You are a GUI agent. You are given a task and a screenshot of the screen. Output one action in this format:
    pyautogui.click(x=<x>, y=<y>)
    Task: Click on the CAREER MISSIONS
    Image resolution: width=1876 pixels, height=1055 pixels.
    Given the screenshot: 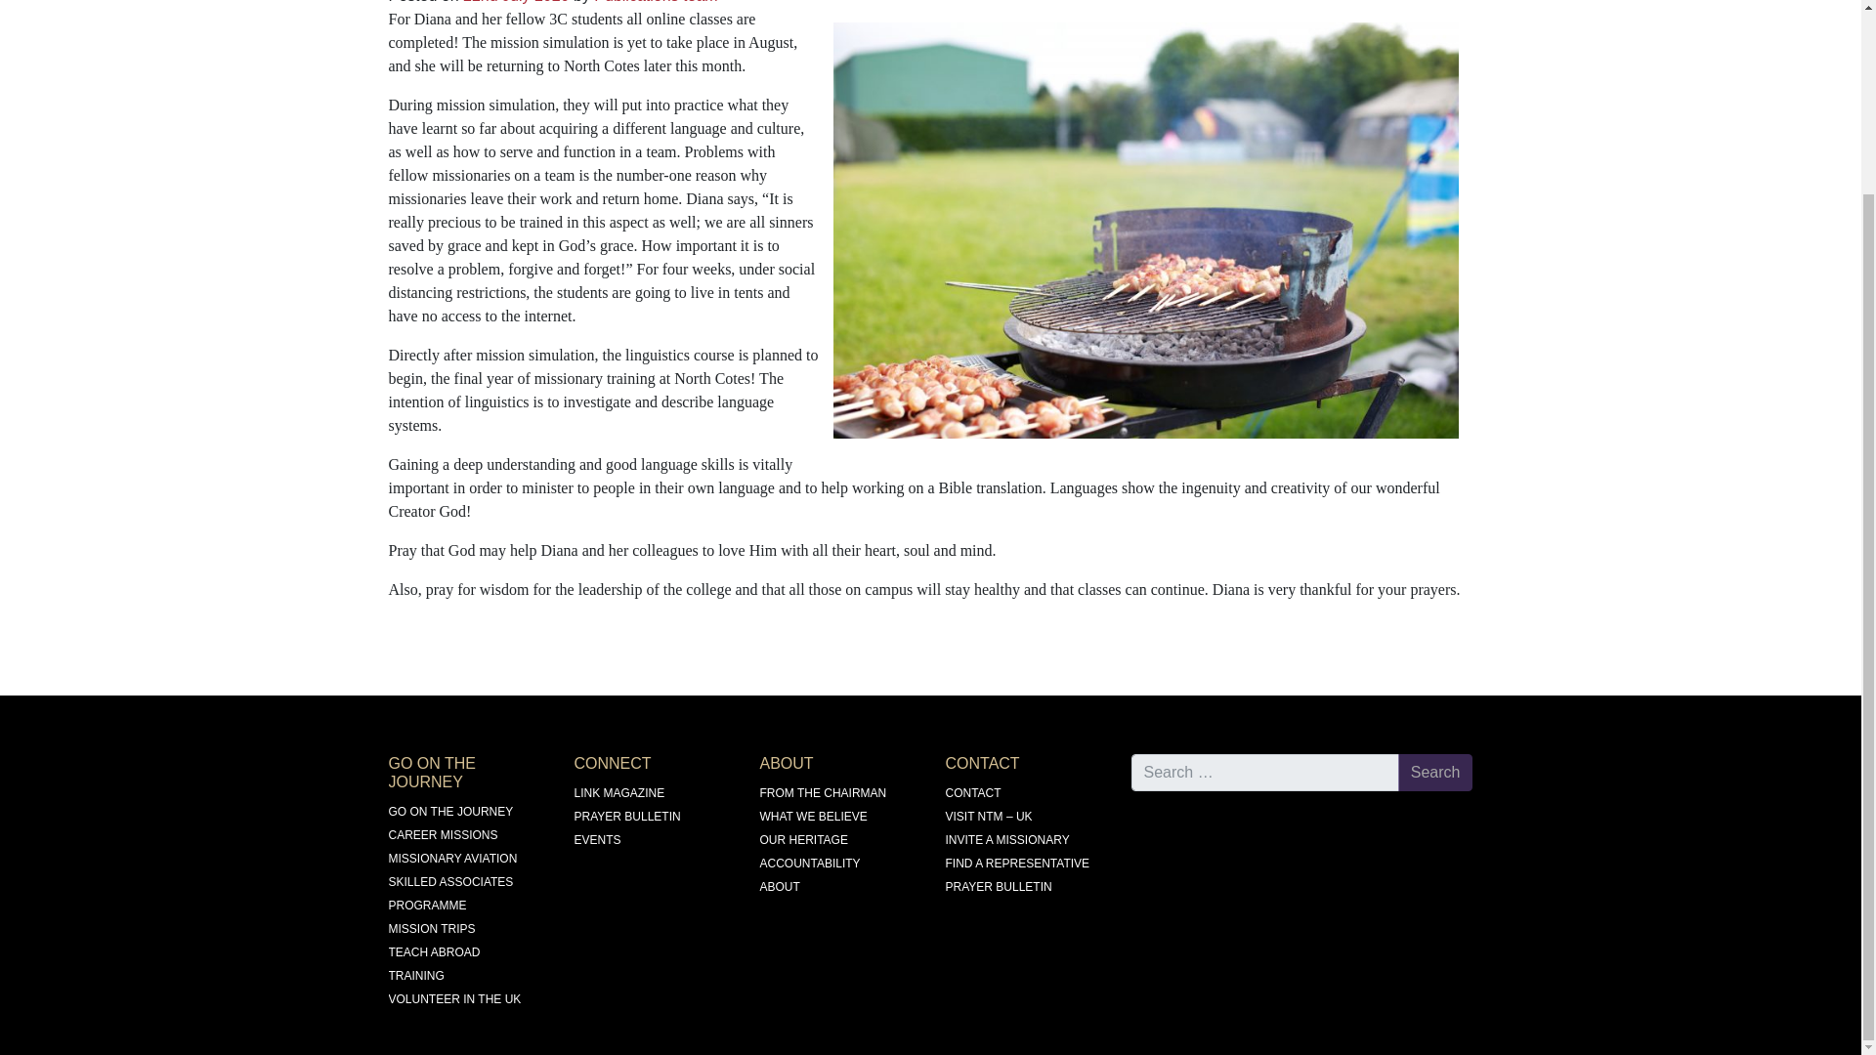 What is the action you would take?
    pyautogui.click(x=444, y=834)
    